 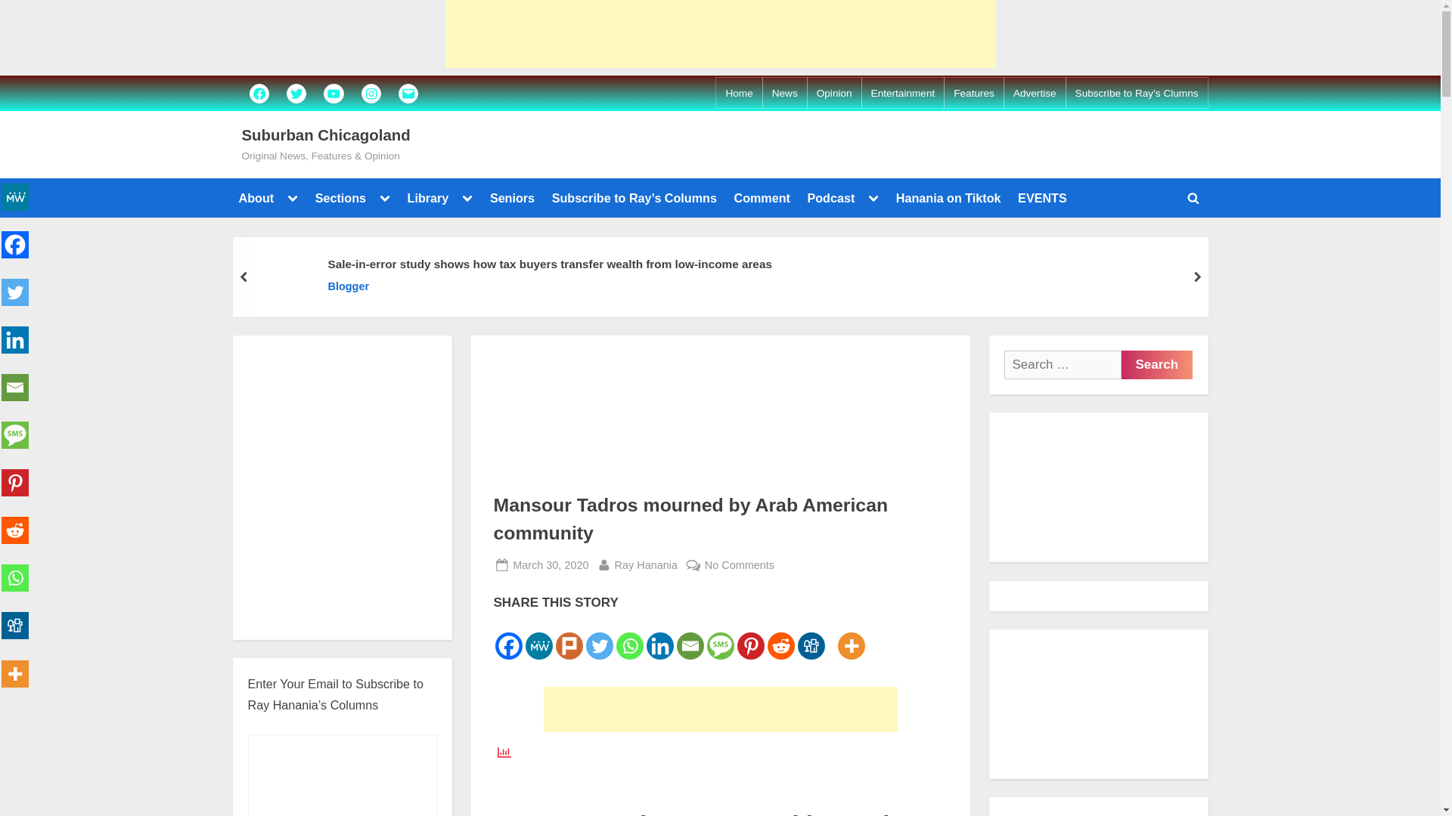 What do you see at coordinates (333, 93) in the screenshot?
I see `Youtube` at bounding box center [333, 93].